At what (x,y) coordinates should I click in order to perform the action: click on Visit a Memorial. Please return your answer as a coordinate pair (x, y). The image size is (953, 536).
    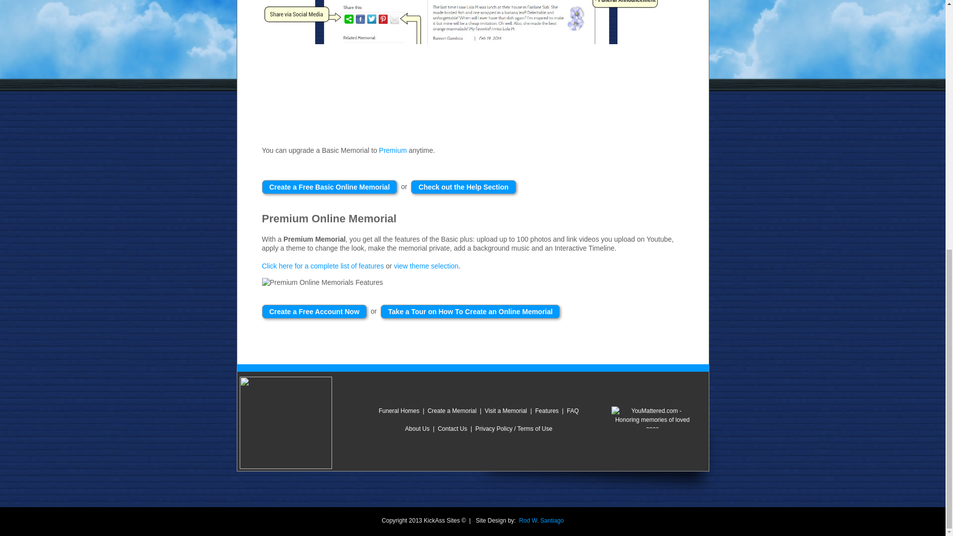
    Looking at the image, I should click on (506, 410).